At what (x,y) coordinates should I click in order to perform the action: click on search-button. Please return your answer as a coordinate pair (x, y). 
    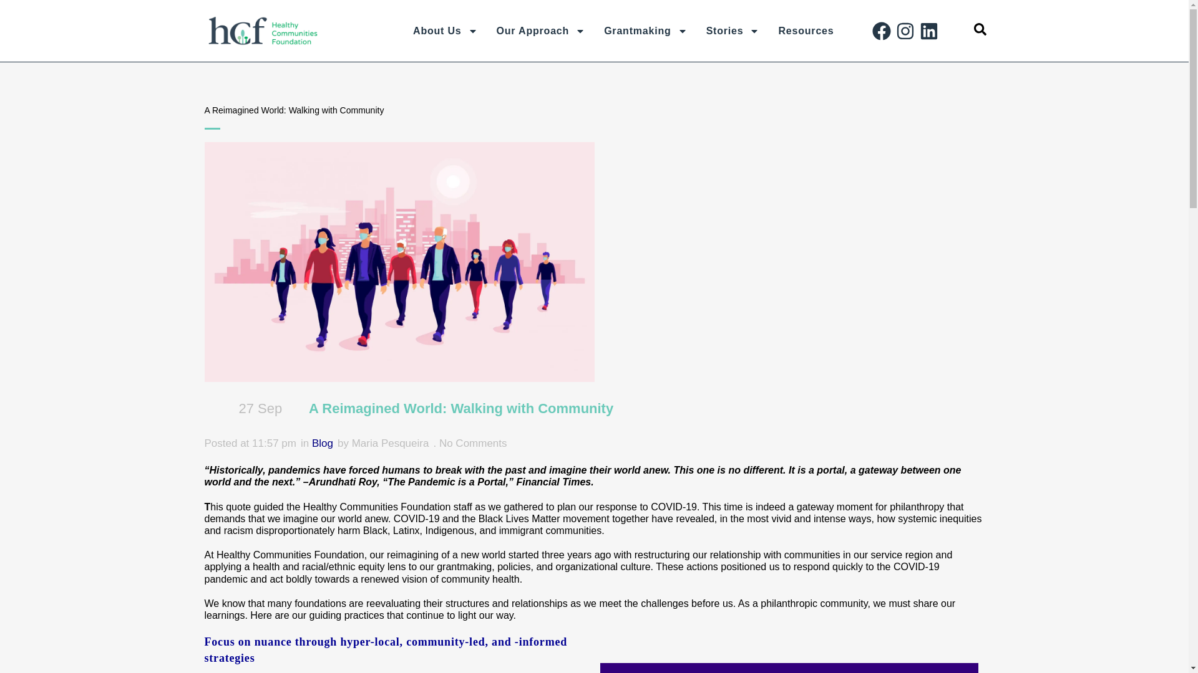
    Looking at the image, I should click on (980, 29).